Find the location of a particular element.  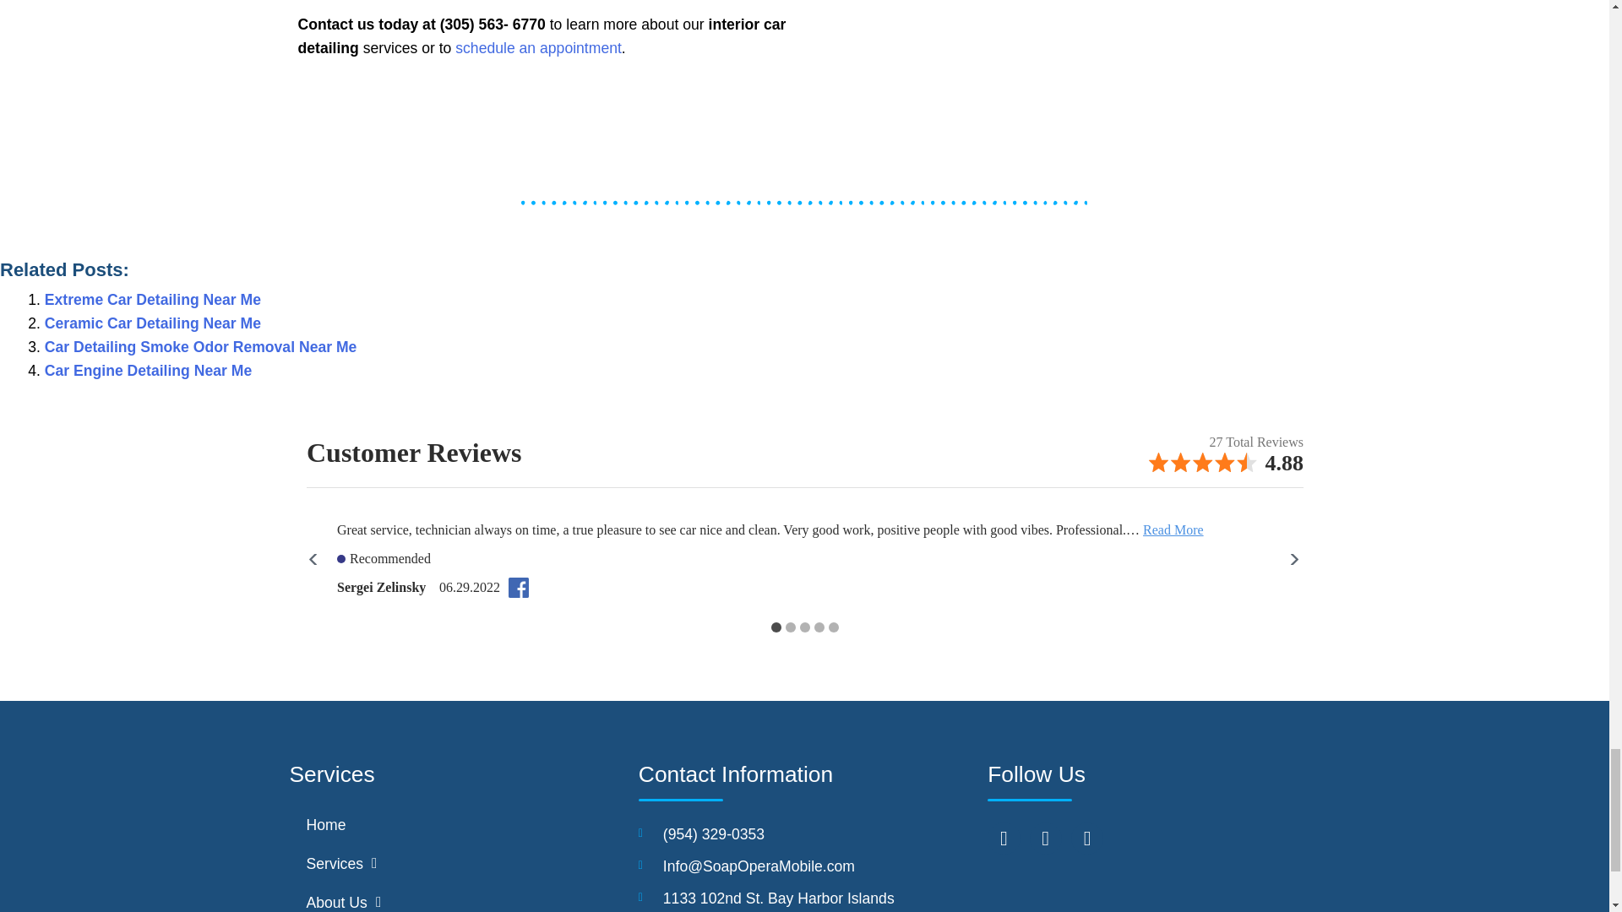

Ceramic Car Detailing Near Me is located at coordinates (153, 323).